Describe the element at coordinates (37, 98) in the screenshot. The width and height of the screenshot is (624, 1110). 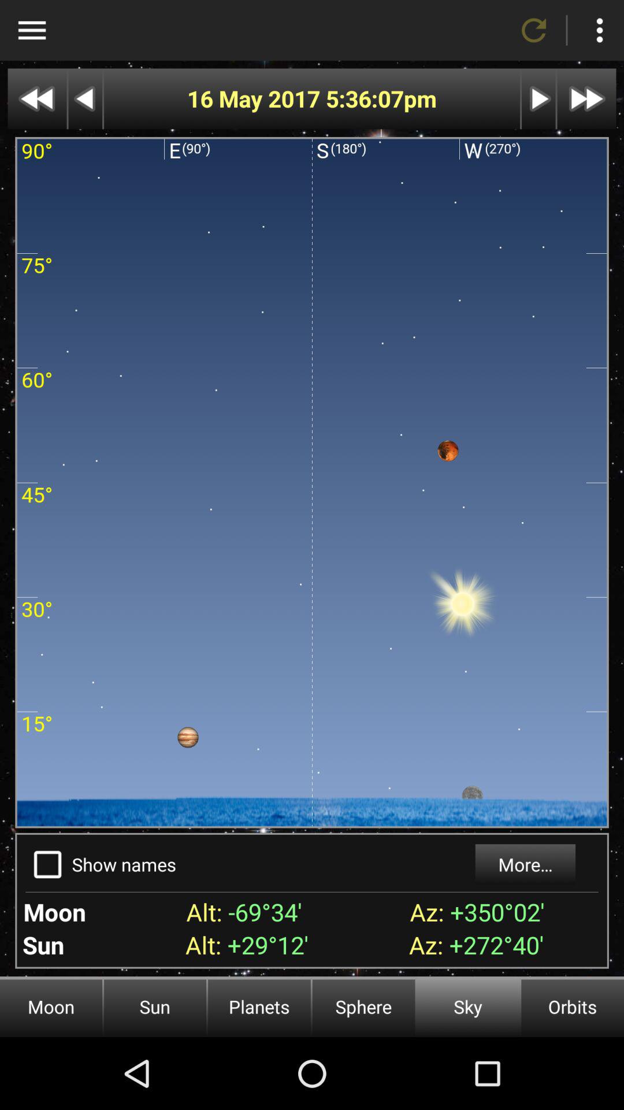
I see `rewind the display` at that location.